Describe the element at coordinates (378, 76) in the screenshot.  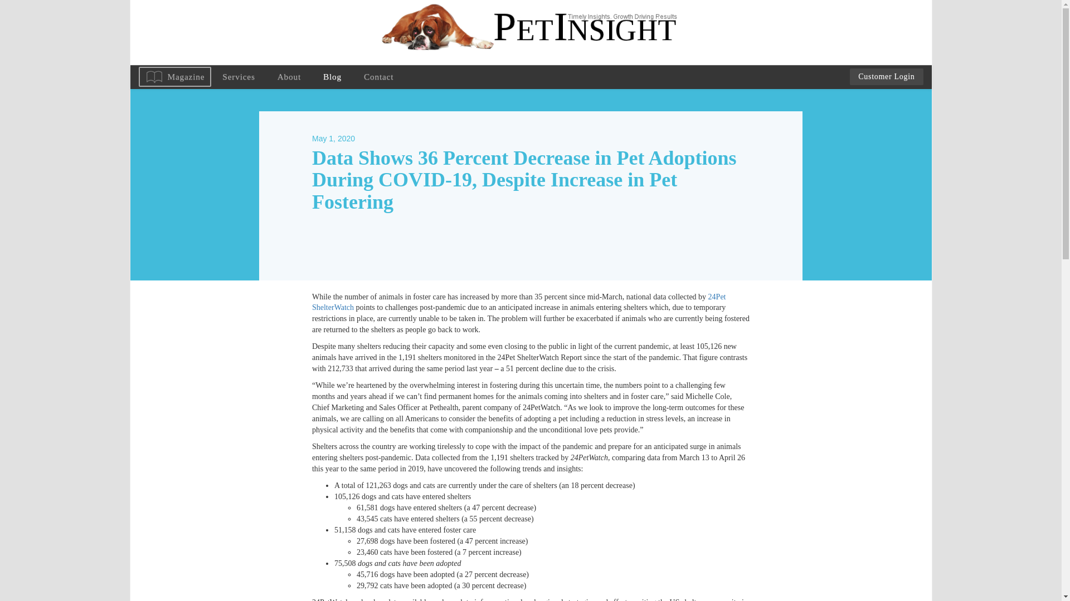
I see `Contact` at that location.